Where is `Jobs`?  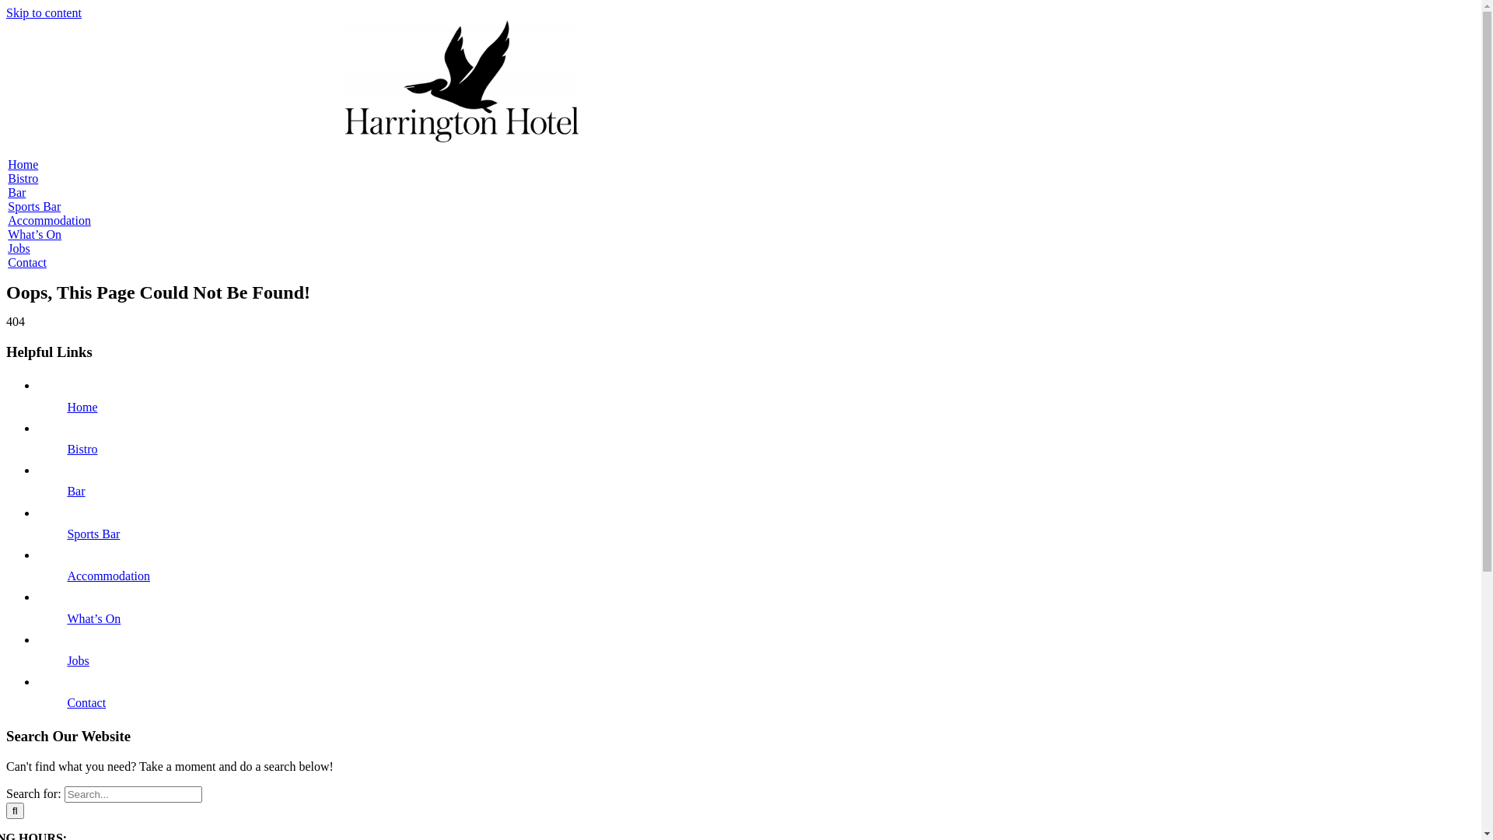
Jobs is located at coordinates (19, 249).